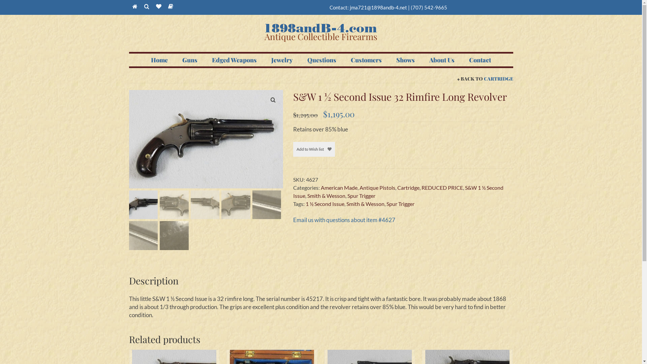  I want to click on Jewelry, so click(282, 60).